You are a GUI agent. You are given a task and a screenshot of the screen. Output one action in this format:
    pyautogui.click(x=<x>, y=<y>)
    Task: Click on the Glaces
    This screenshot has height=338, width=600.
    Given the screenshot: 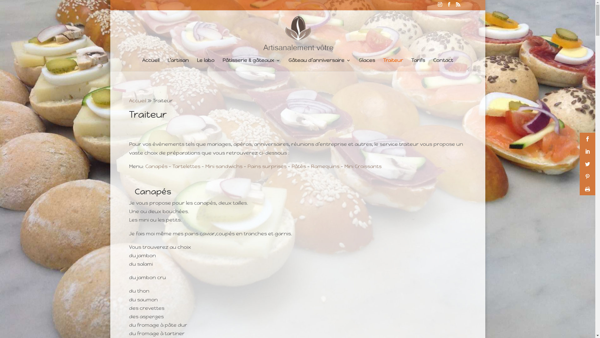 What is the action you would take?
    pyautogui.click(x=367, y=64)
    